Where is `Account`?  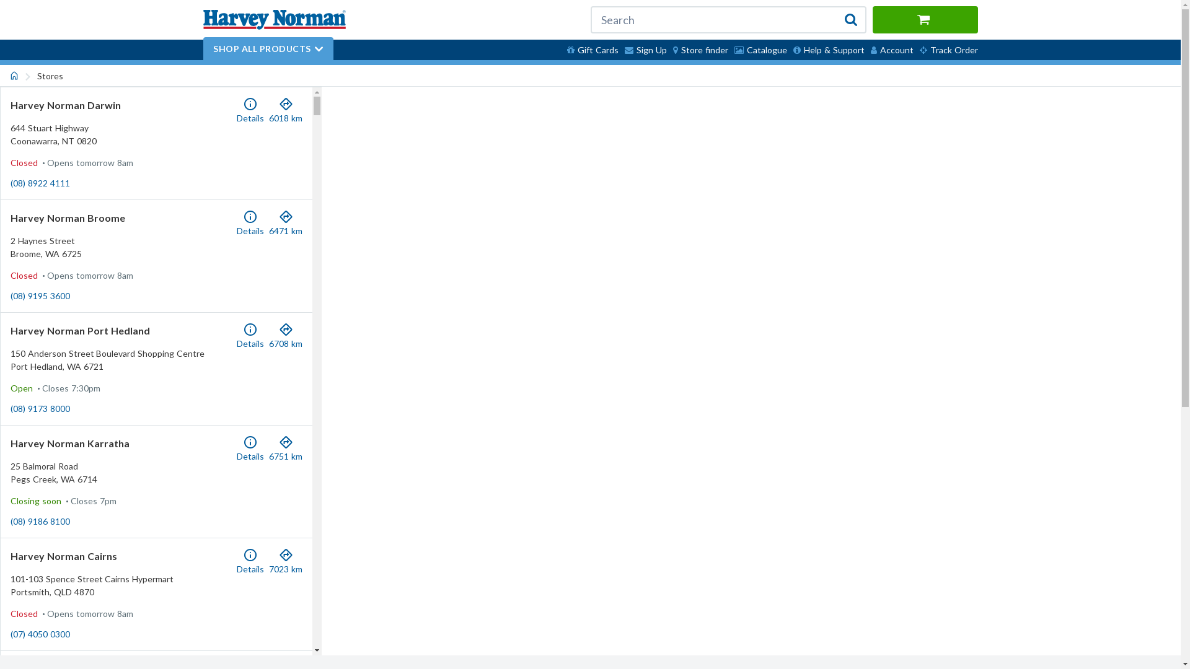 Account is located at coordinates (892, 50).